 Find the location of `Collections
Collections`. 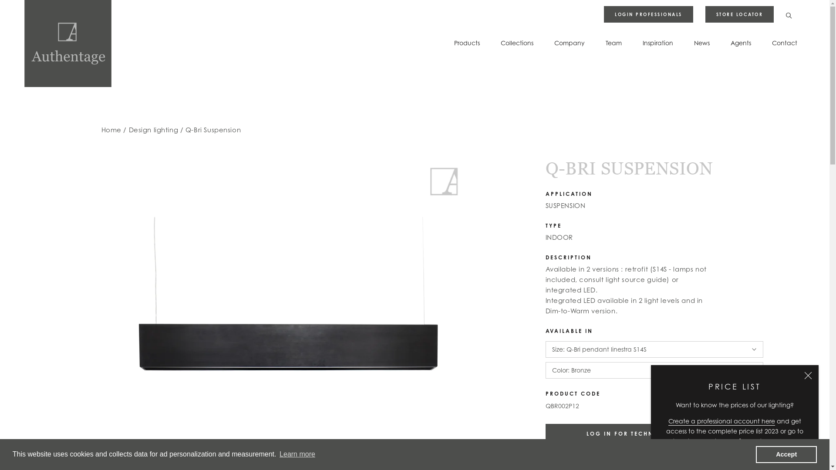

Collections
Collections is located at coordinates (517, 43).